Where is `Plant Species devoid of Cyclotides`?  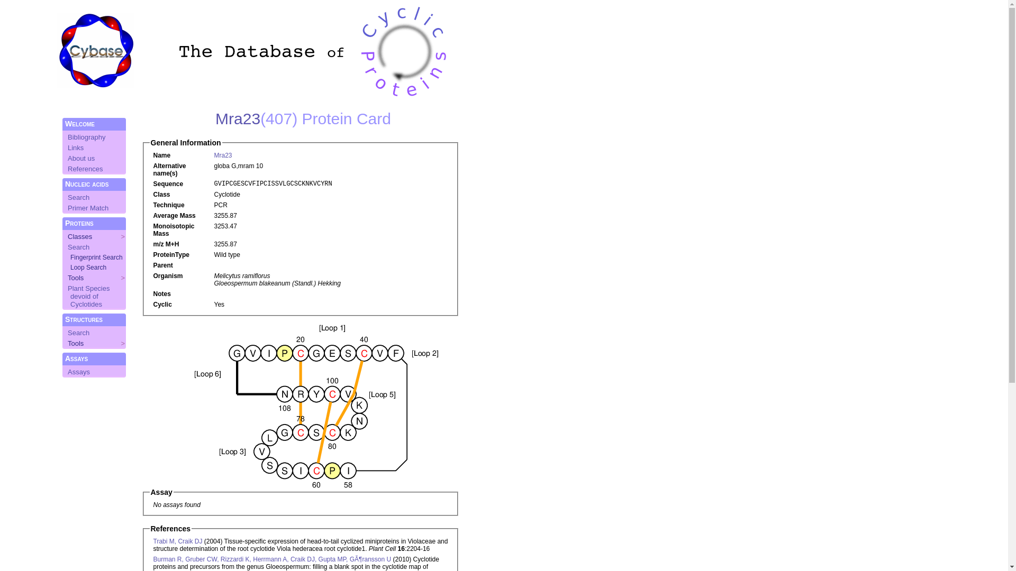
Plant Species devoid of Cyclotides is located at coordinates (89, 296).